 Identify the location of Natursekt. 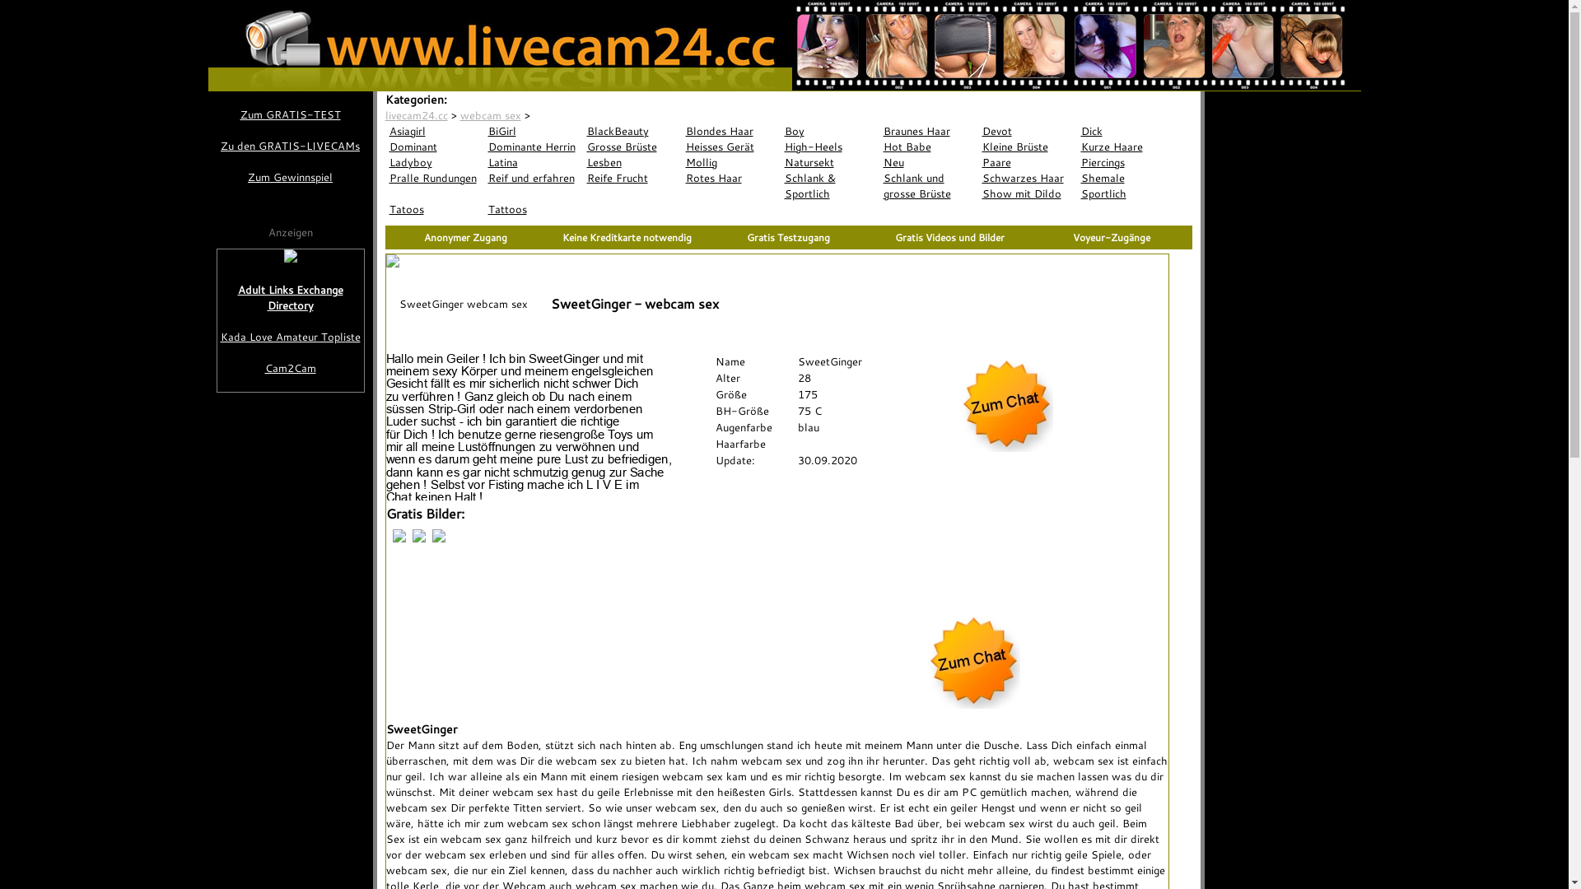
(830, 163).